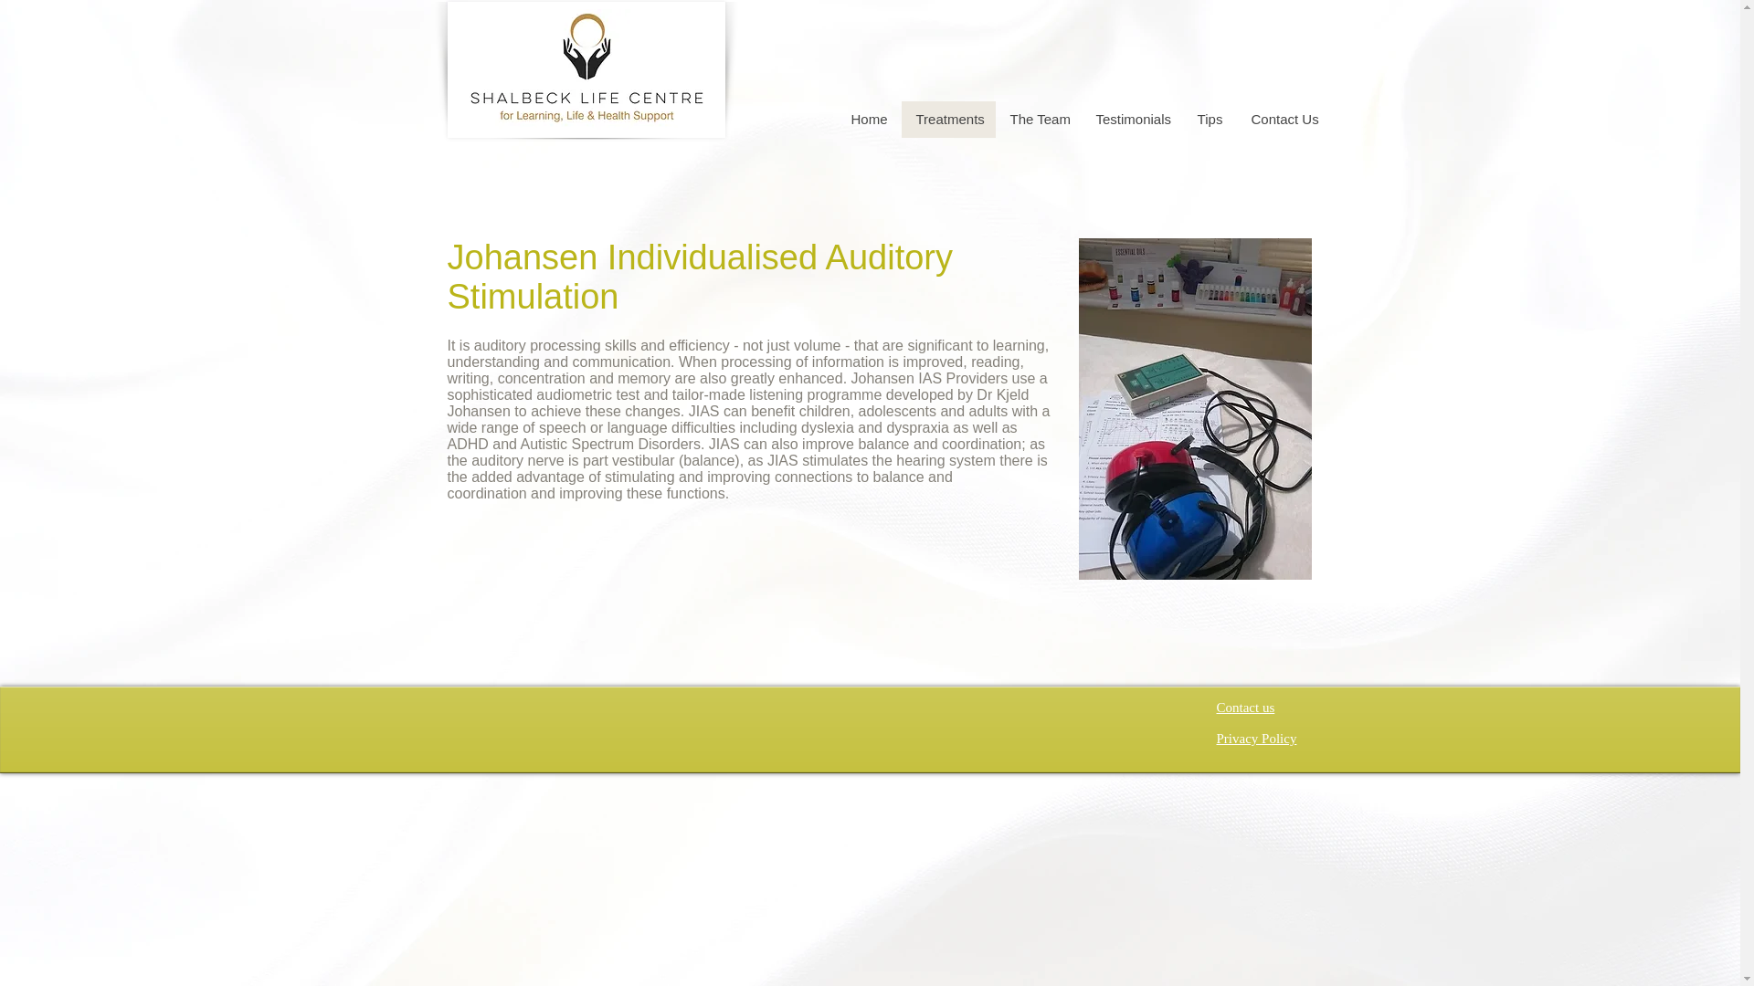 The image size is (1754, 986). Describe the element at coordinates (1257, 738) in the screenshot. I see `Privacy Policy` at that location.